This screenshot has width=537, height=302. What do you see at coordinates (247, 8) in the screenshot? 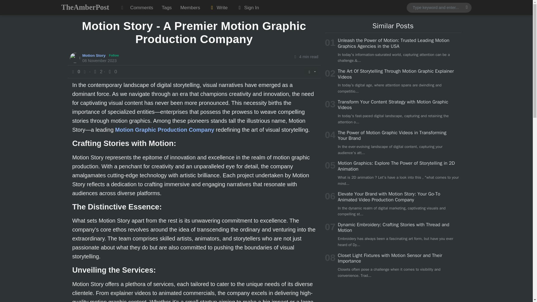
I see `Sign In` at bounding box center [247, 8].